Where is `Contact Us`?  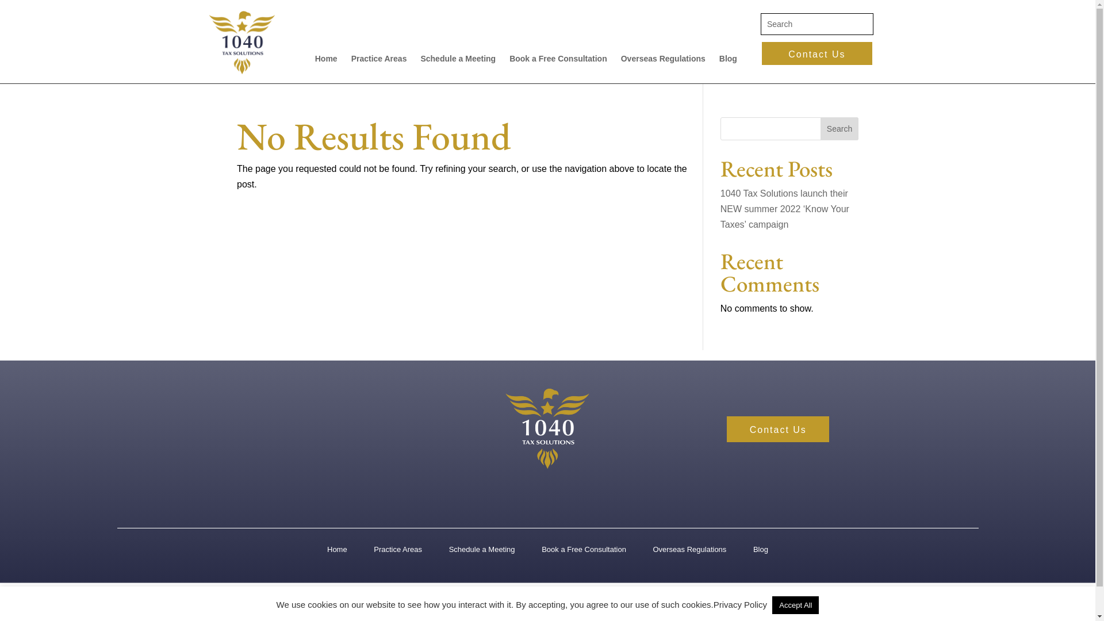 Contact Us is located at coordinates (778, 429).